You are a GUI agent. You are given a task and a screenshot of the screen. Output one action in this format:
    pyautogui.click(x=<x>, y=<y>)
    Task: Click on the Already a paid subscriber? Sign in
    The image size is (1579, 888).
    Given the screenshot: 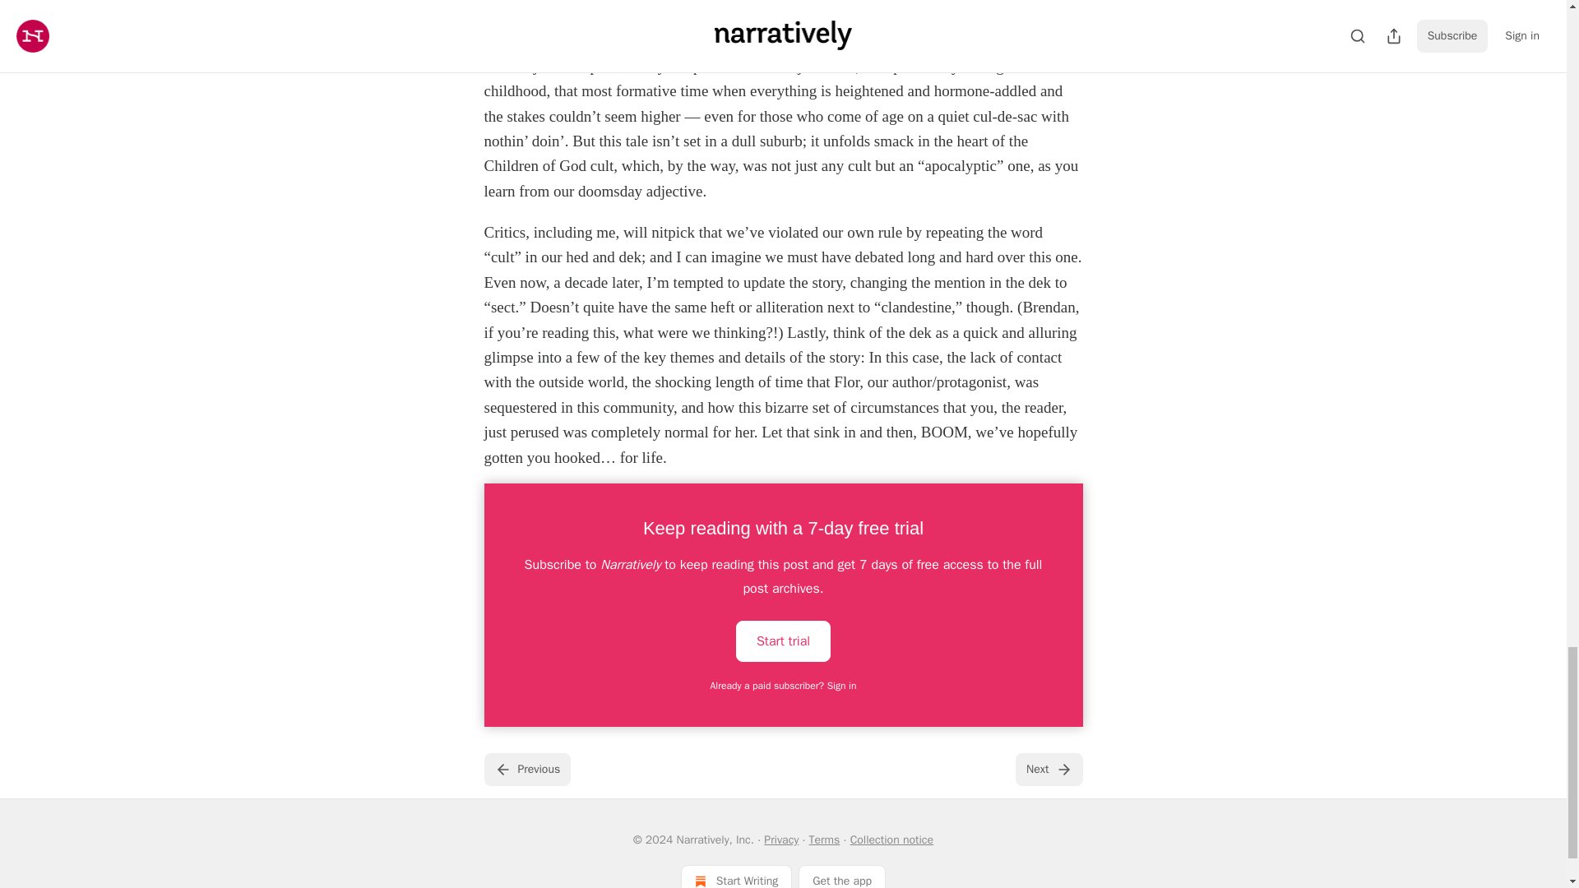 What is the action you would take?
    pyautogui.click(x=784, y=686)
    